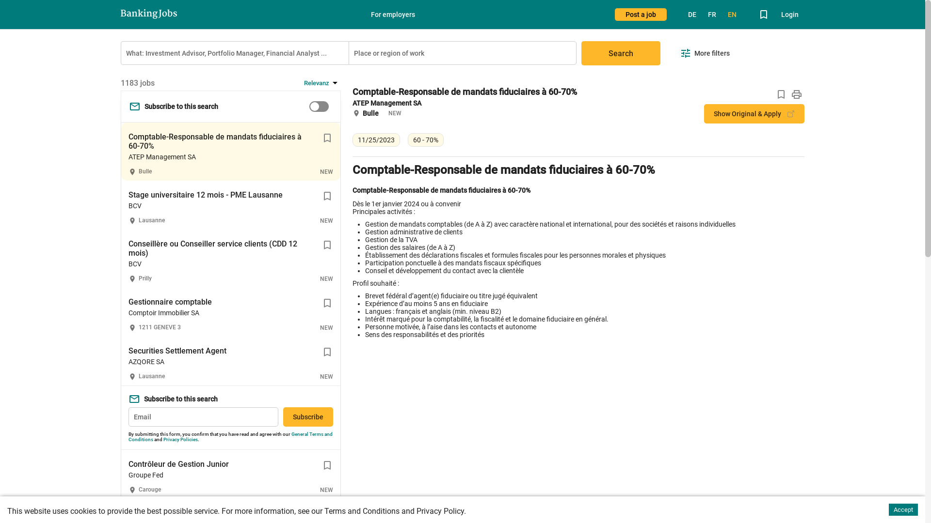 Image resolution: width=931 pixels, height=523 pixels. I want to click on Jurist (m/w/d), unbefristet, so click(175, 513).